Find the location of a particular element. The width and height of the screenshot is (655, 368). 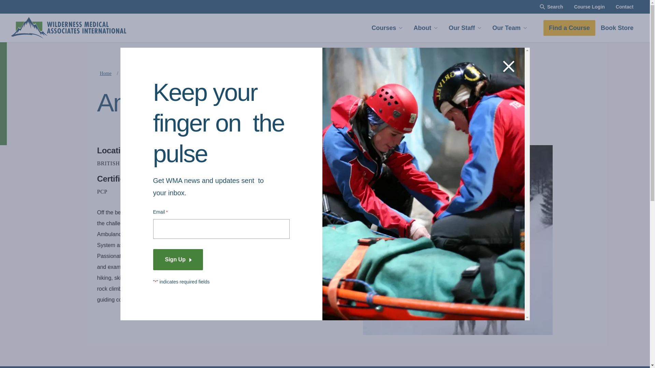

Search is located at coordinates (551, 7).